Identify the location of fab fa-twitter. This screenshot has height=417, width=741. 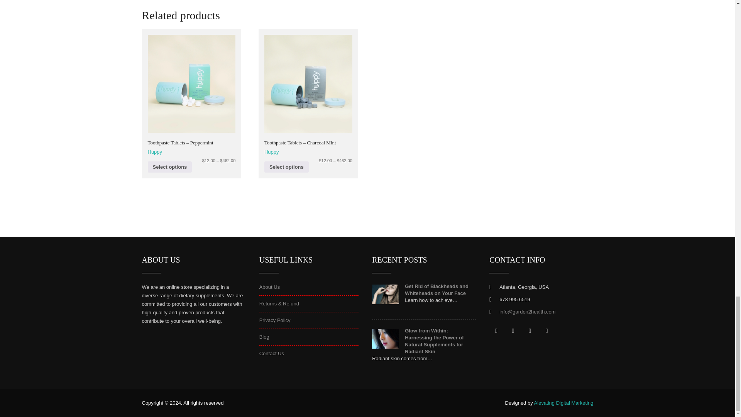
(513, 331).